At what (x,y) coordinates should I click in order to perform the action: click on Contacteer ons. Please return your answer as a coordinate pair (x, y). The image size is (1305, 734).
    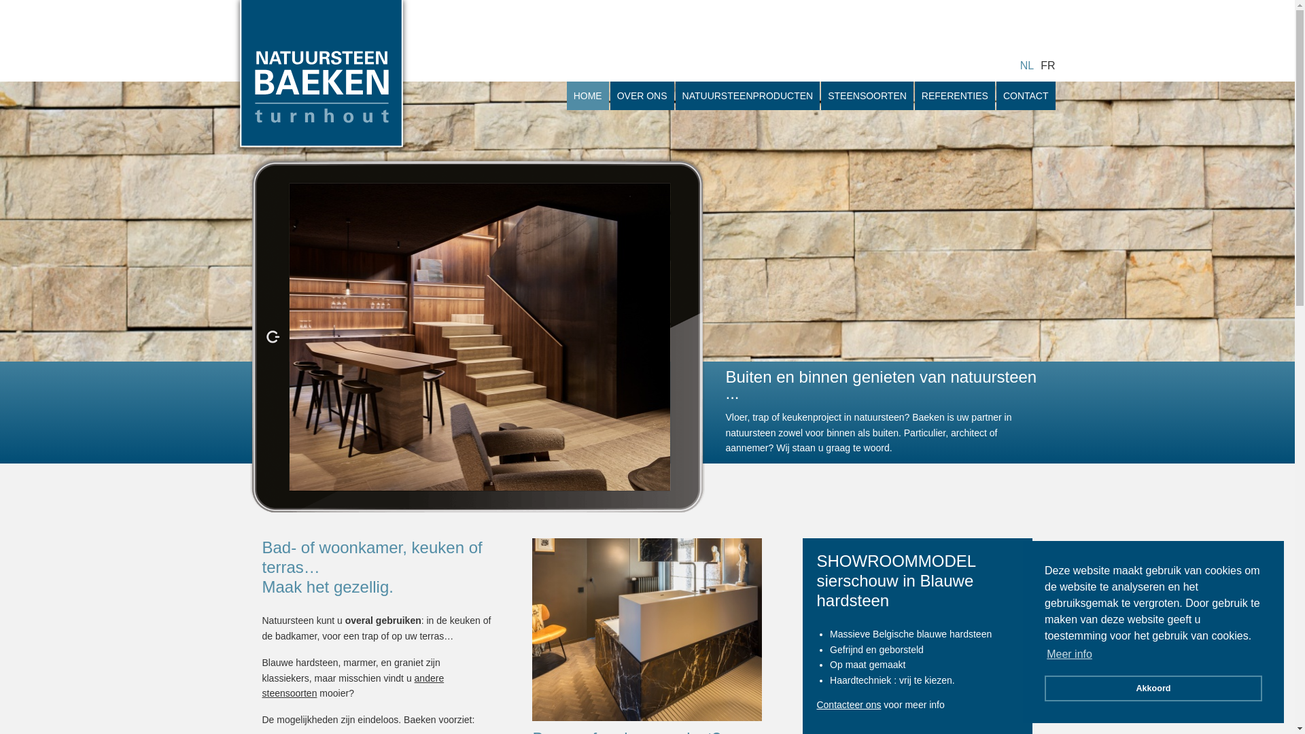
    Looking at the image, I should click on (848, 705).